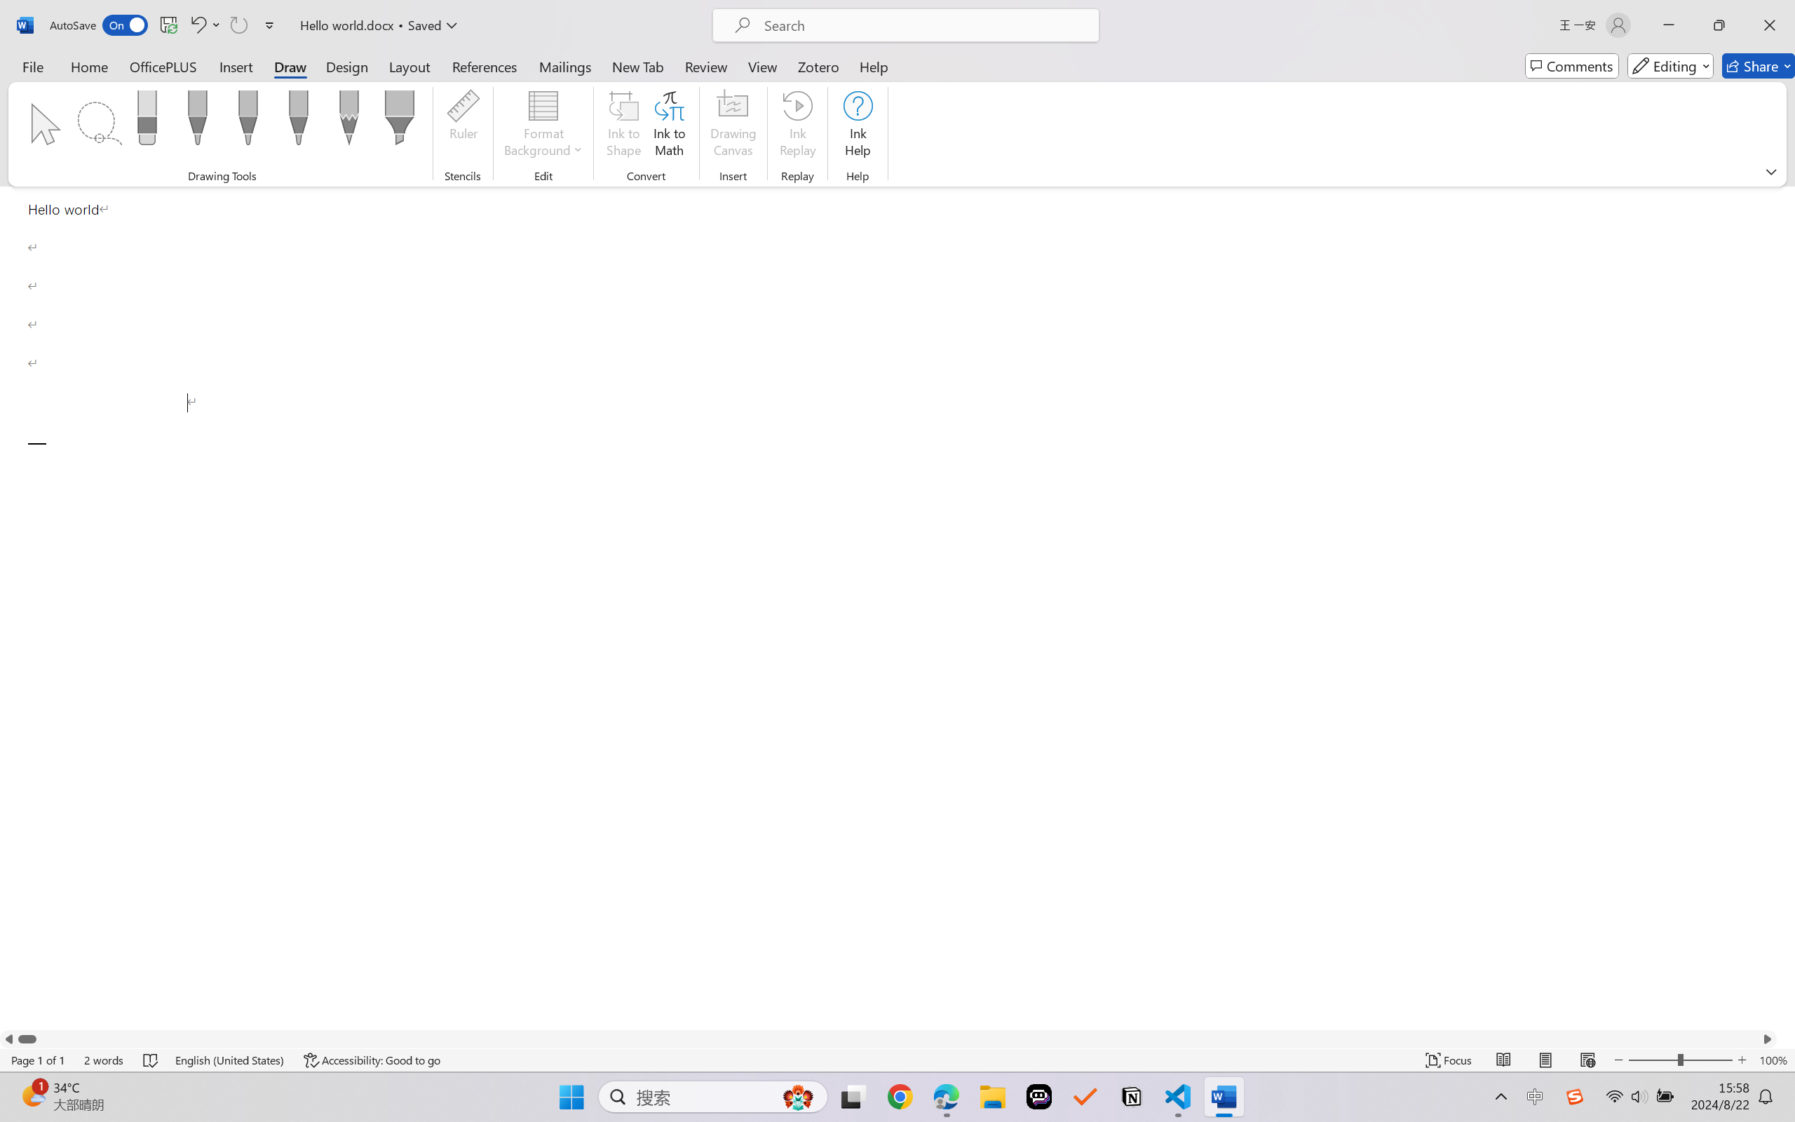  What do you see at coordinates (1719, 25) in the screenshot?
I see `Restore Down` at bounding box center [1719, 25].